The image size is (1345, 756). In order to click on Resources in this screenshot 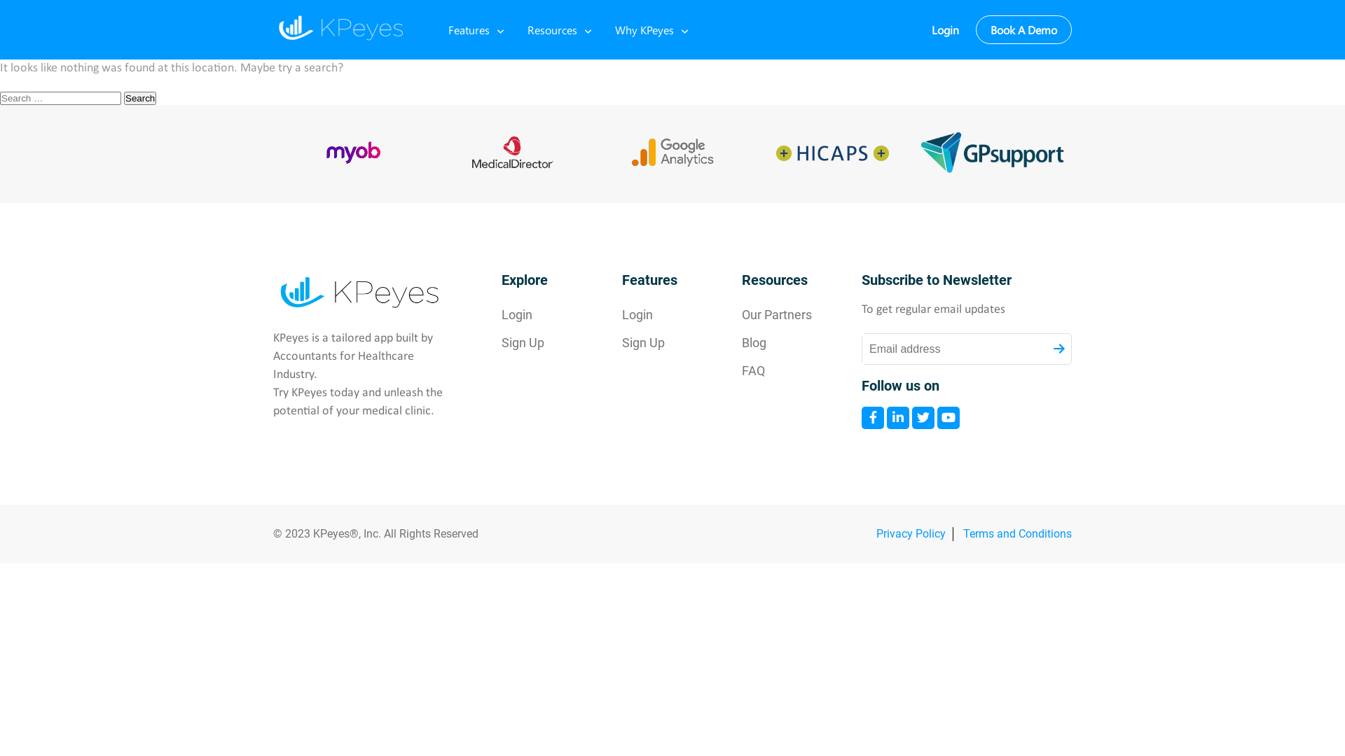, I will do `click(552, 29)`.